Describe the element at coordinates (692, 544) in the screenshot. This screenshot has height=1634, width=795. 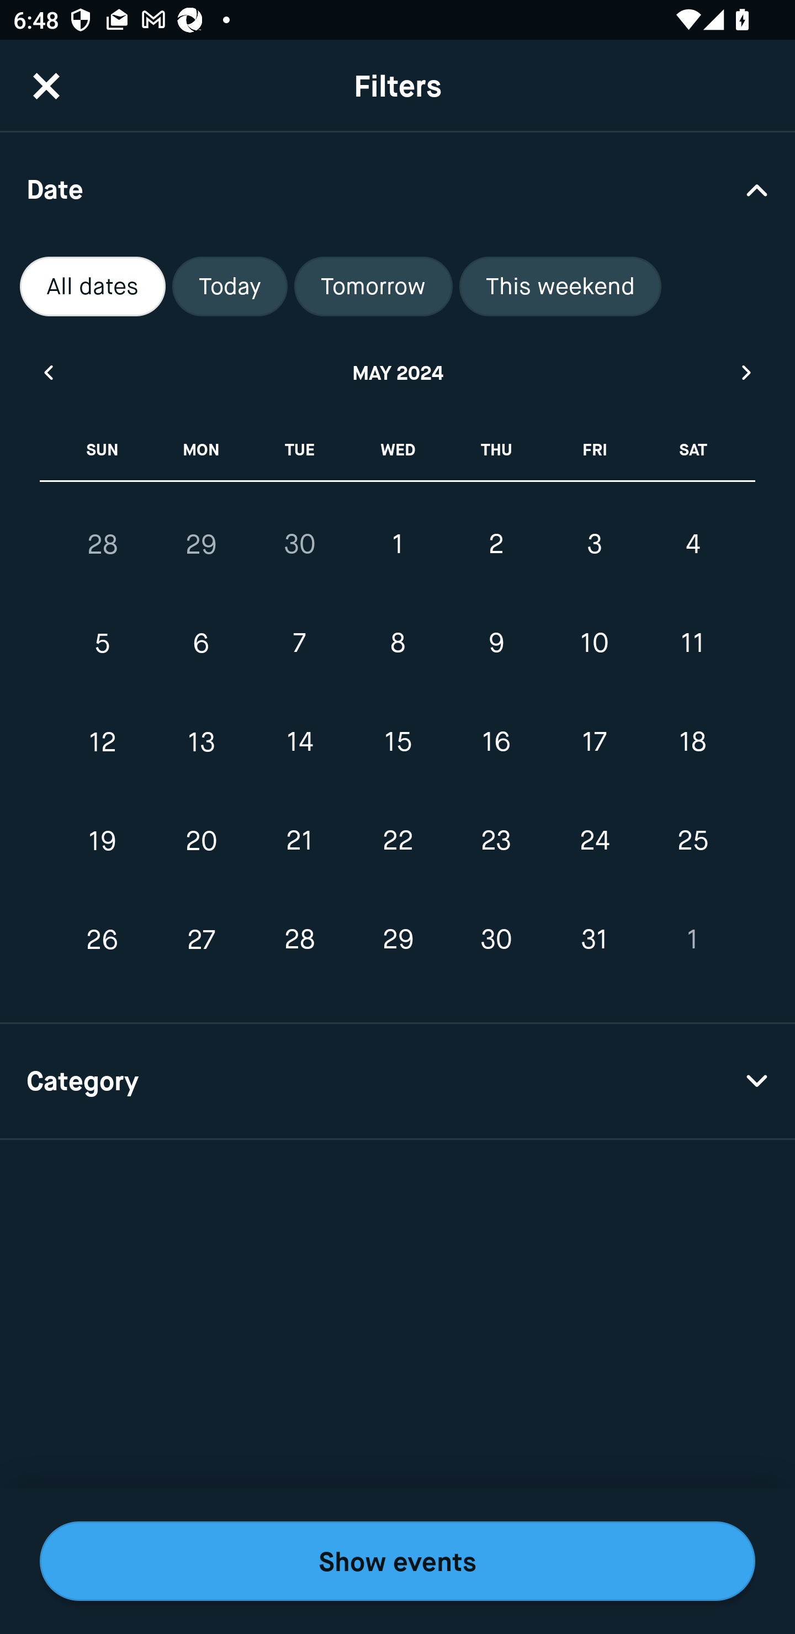
I see `4` at that location.